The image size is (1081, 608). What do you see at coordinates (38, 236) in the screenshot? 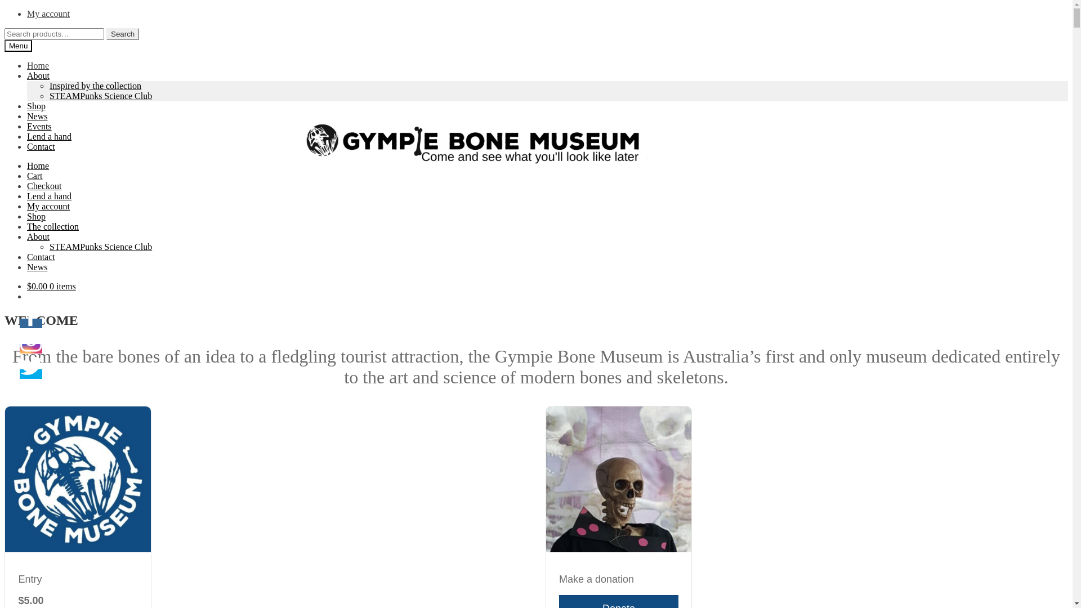
I see `About` at bounding box center [38, 236].